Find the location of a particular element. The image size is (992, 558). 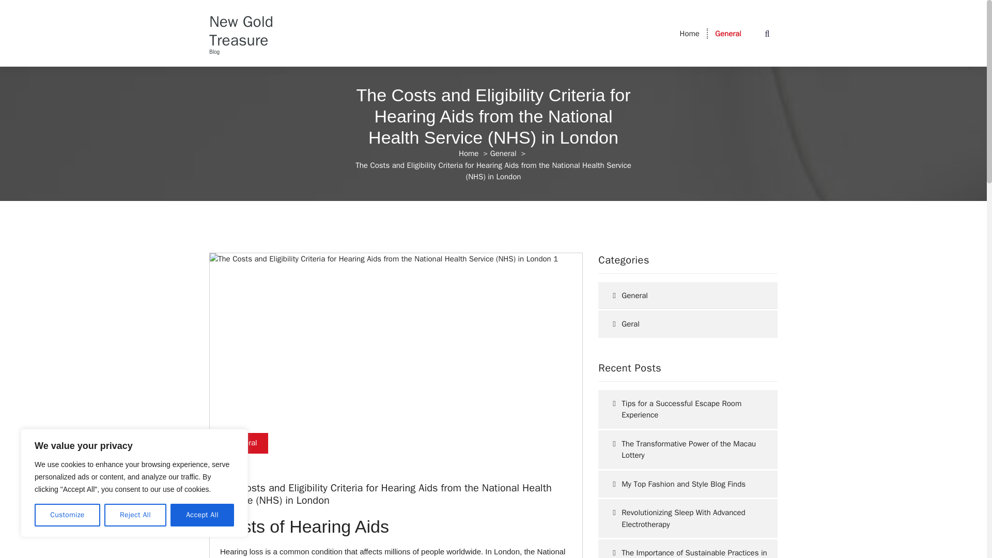

Customize is located at coordinates (67, 515).